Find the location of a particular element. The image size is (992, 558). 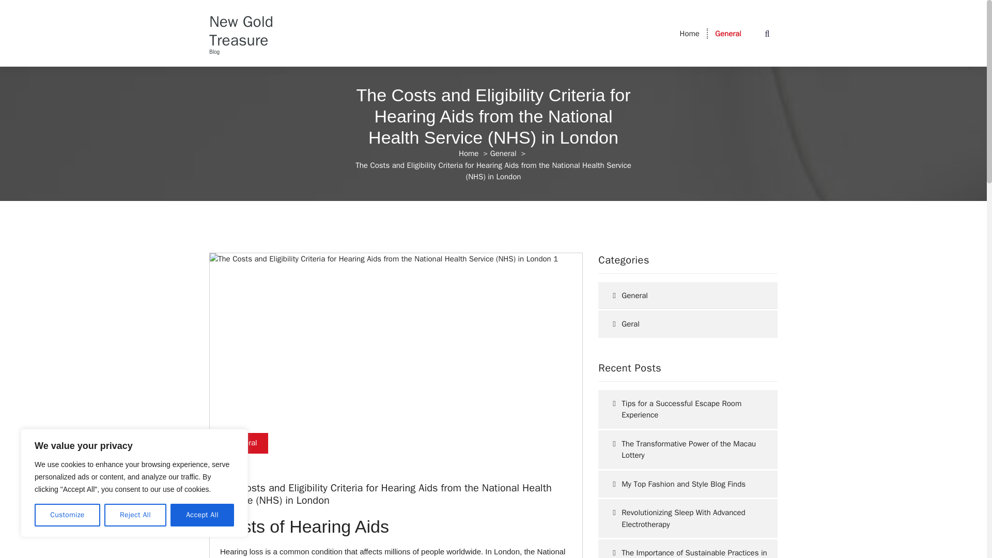

Customize is located at coordinates (67, 515).